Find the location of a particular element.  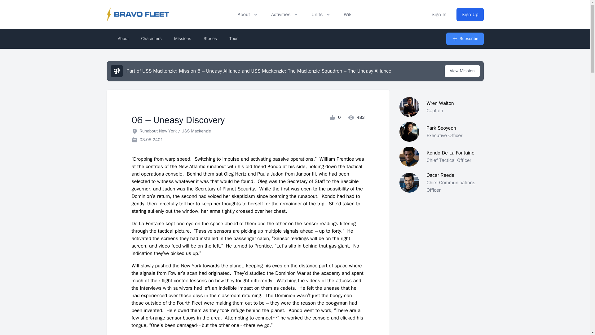

Sign Up is located at coordinates (470, 14).